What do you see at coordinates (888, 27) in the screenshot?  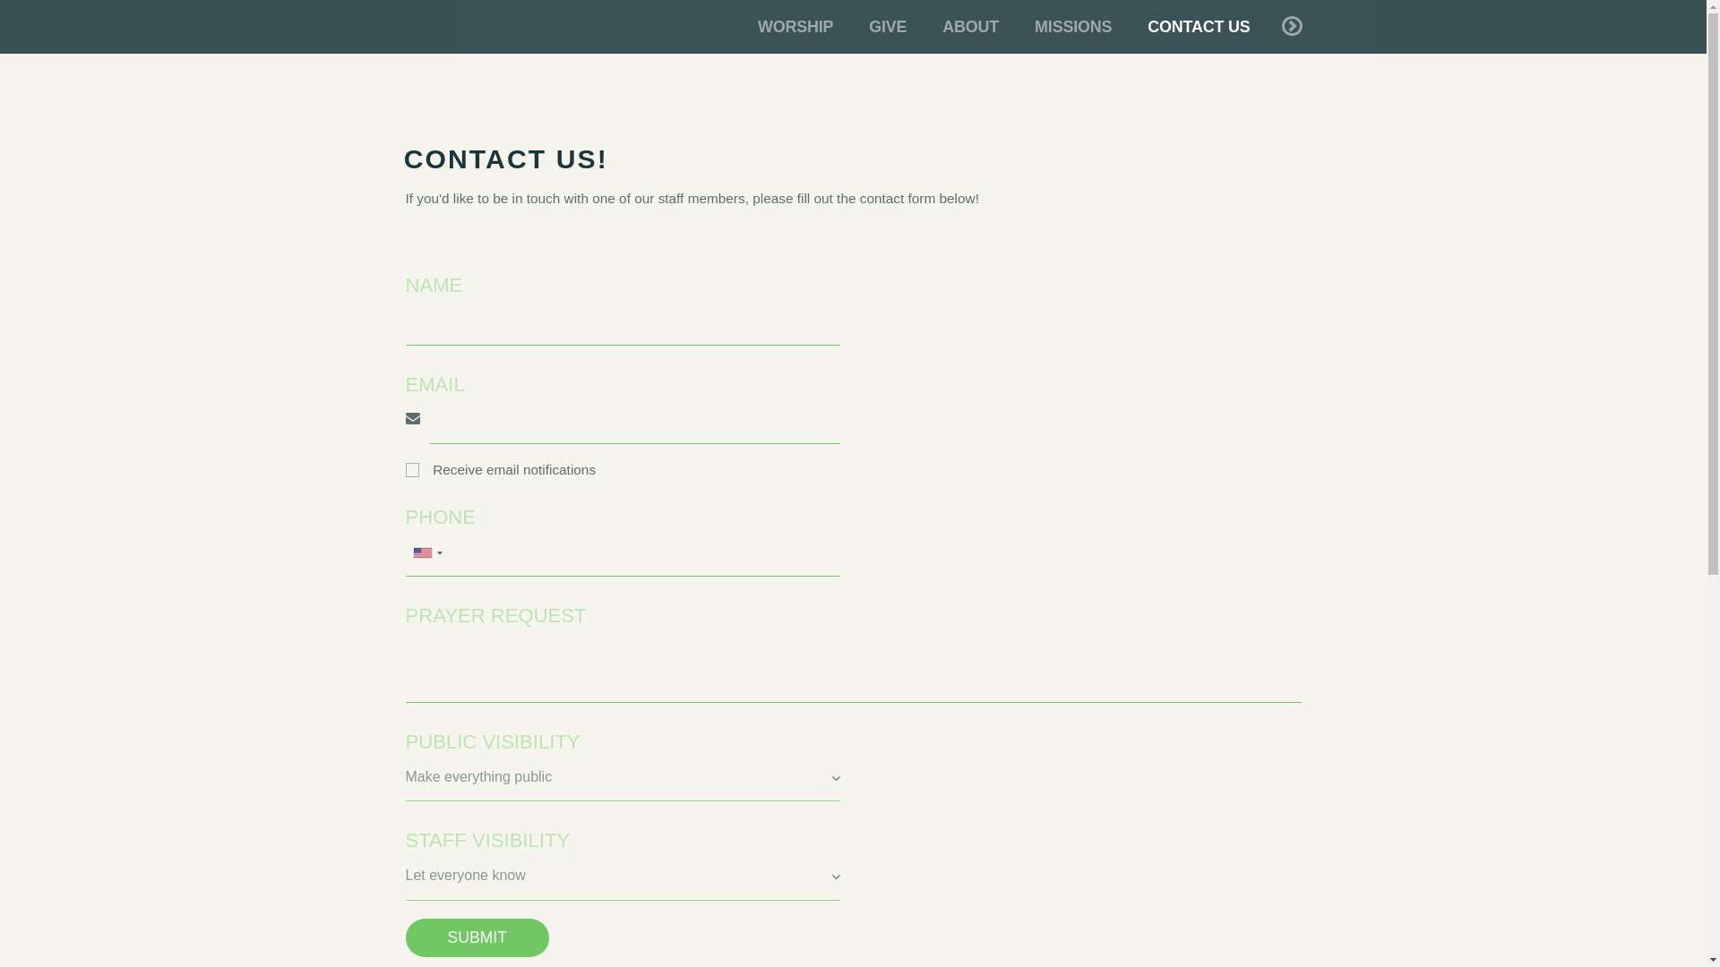 I see `GIVE` at bounding box center [888, 27].